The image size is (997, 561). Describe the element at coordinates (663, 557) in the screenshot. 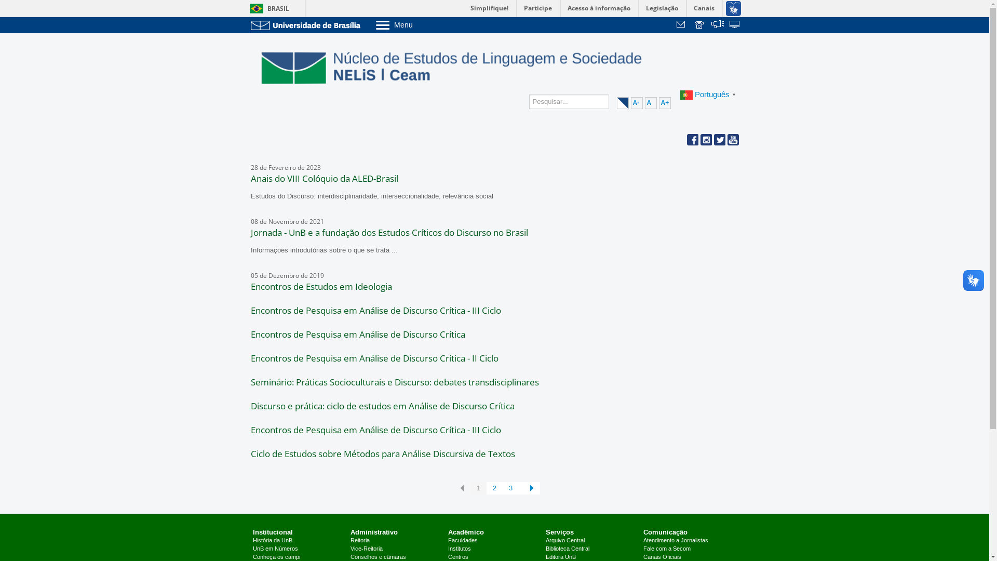

I see `Canais Oficiais` at that location.